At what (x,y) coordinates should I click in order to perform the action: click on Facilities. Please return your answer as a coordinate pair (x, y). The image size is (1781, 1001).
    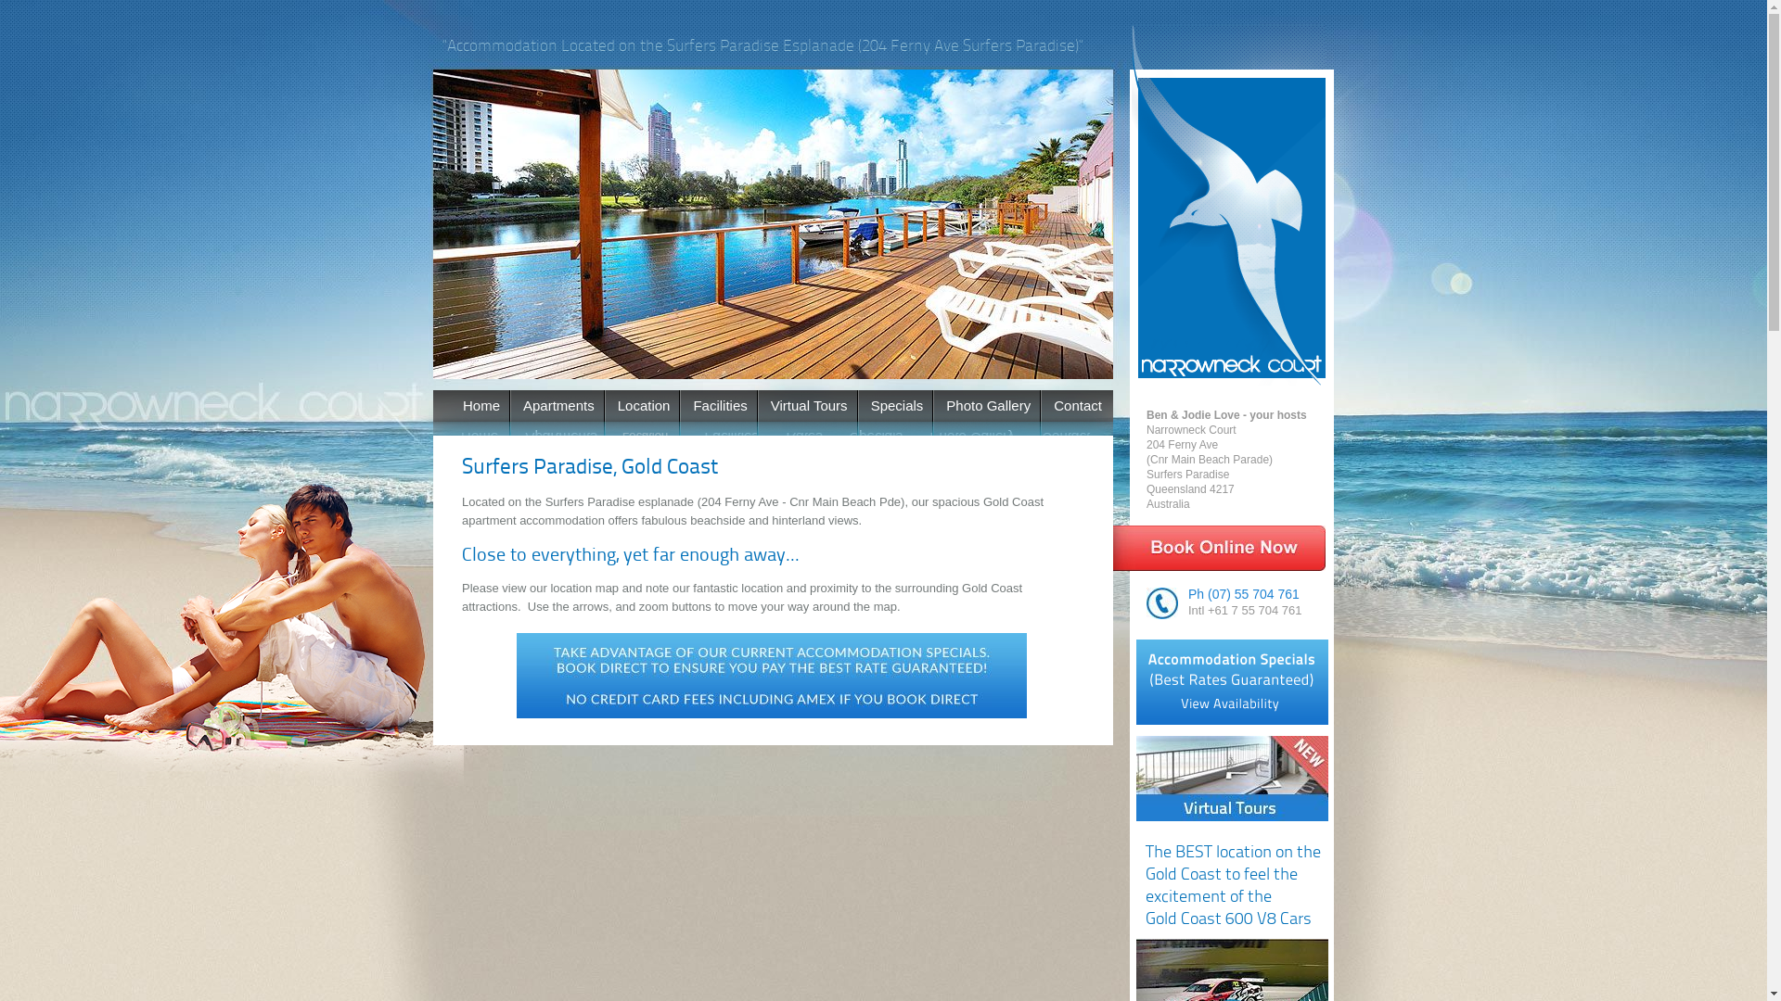
    Looking at the image, I should click on (718, 413).